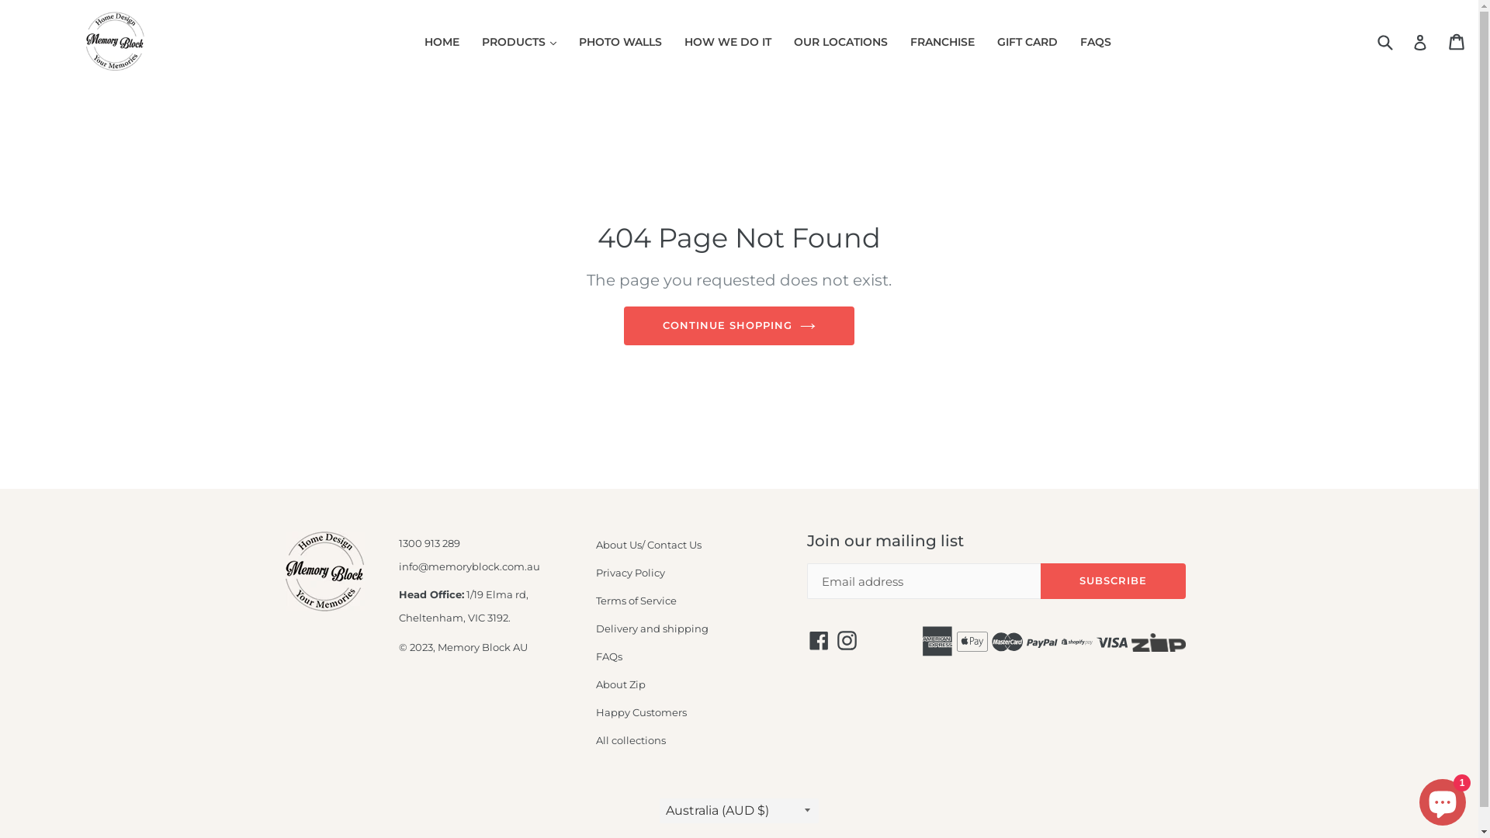  I want to click on Memory Block AU, so click(483, 647).